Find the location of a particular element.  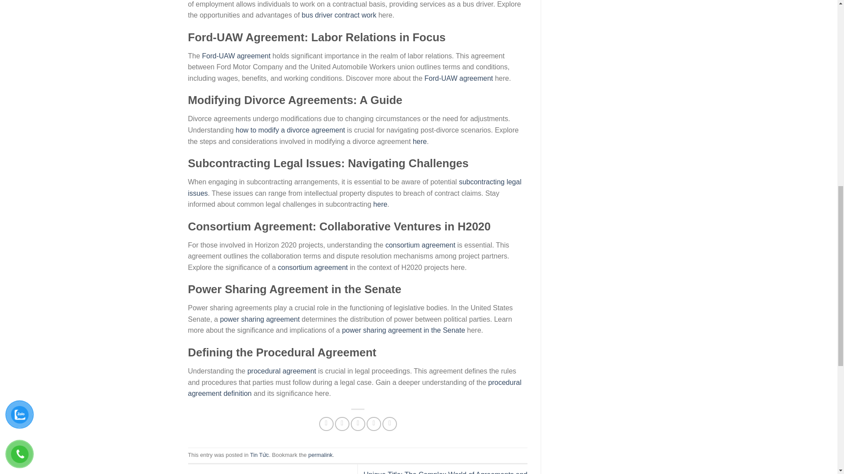

Share on LinkedIn is located at coordinates (389, 424).